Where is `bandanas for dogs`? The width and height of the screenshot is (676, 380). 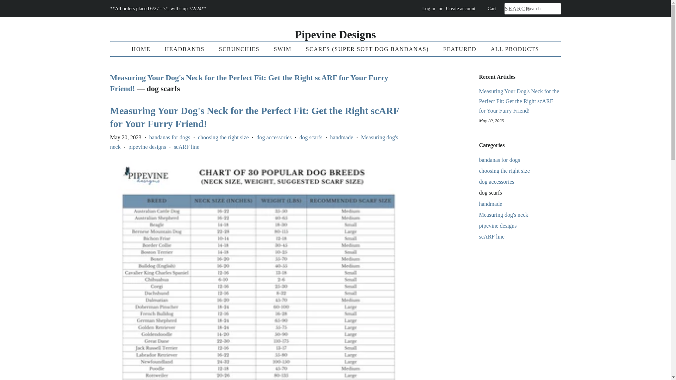 bandanas for dogs is located at coordinates (170, 137).